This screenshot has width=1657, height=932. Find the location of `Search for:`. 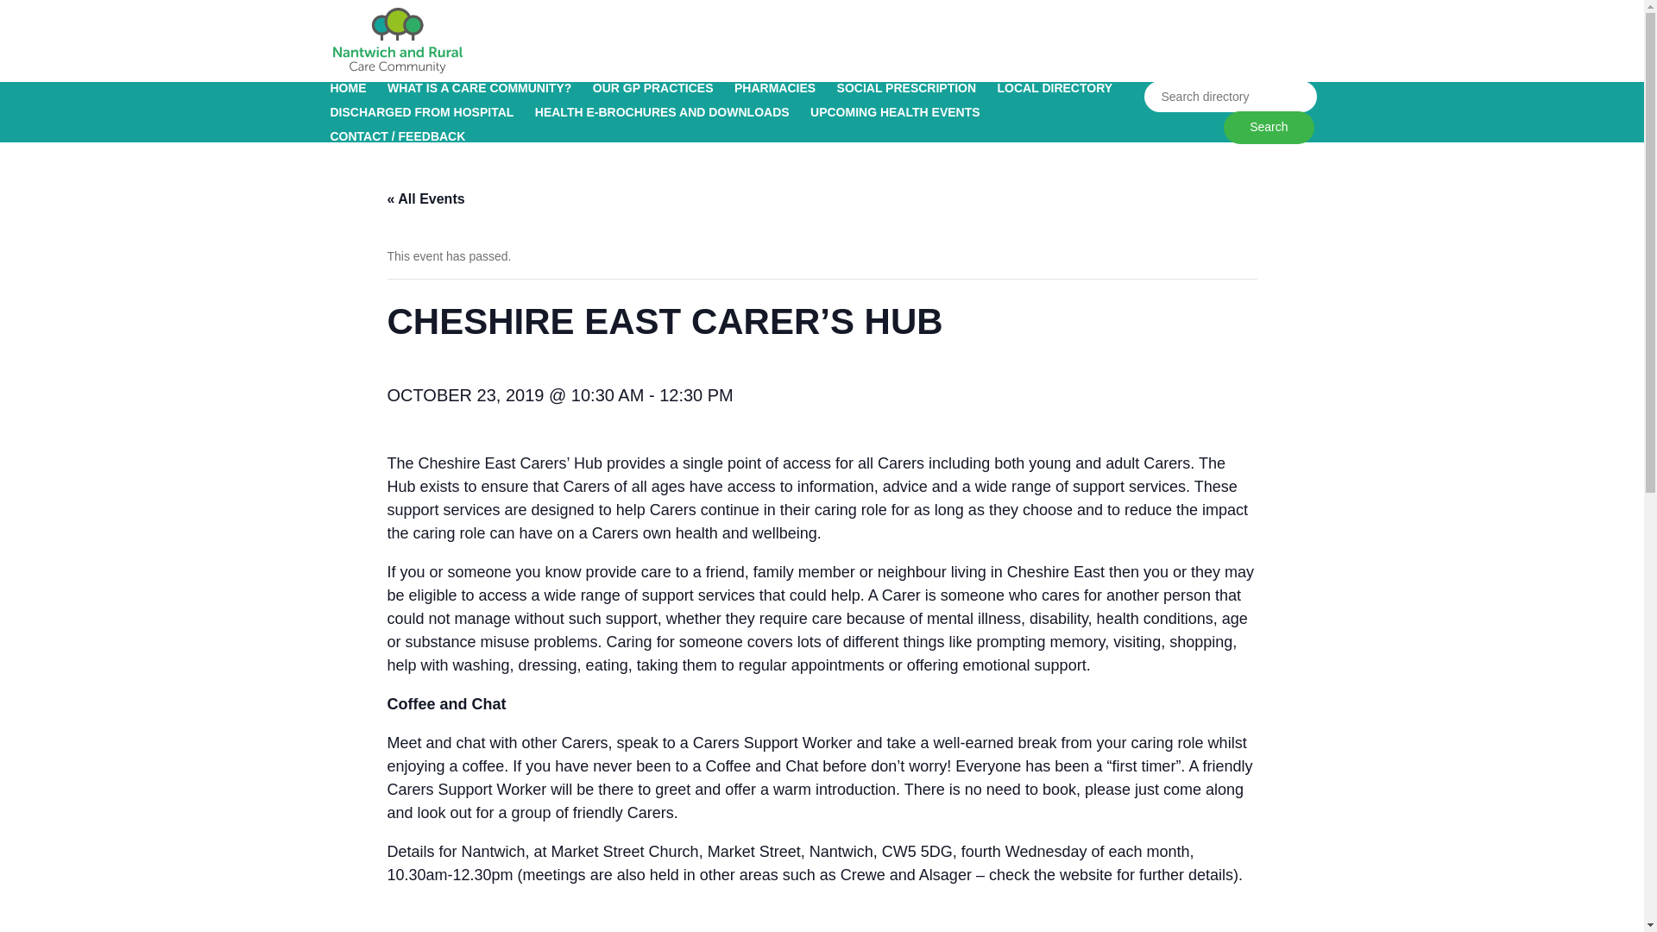

Search for: is located at coordinates (1231, 96).